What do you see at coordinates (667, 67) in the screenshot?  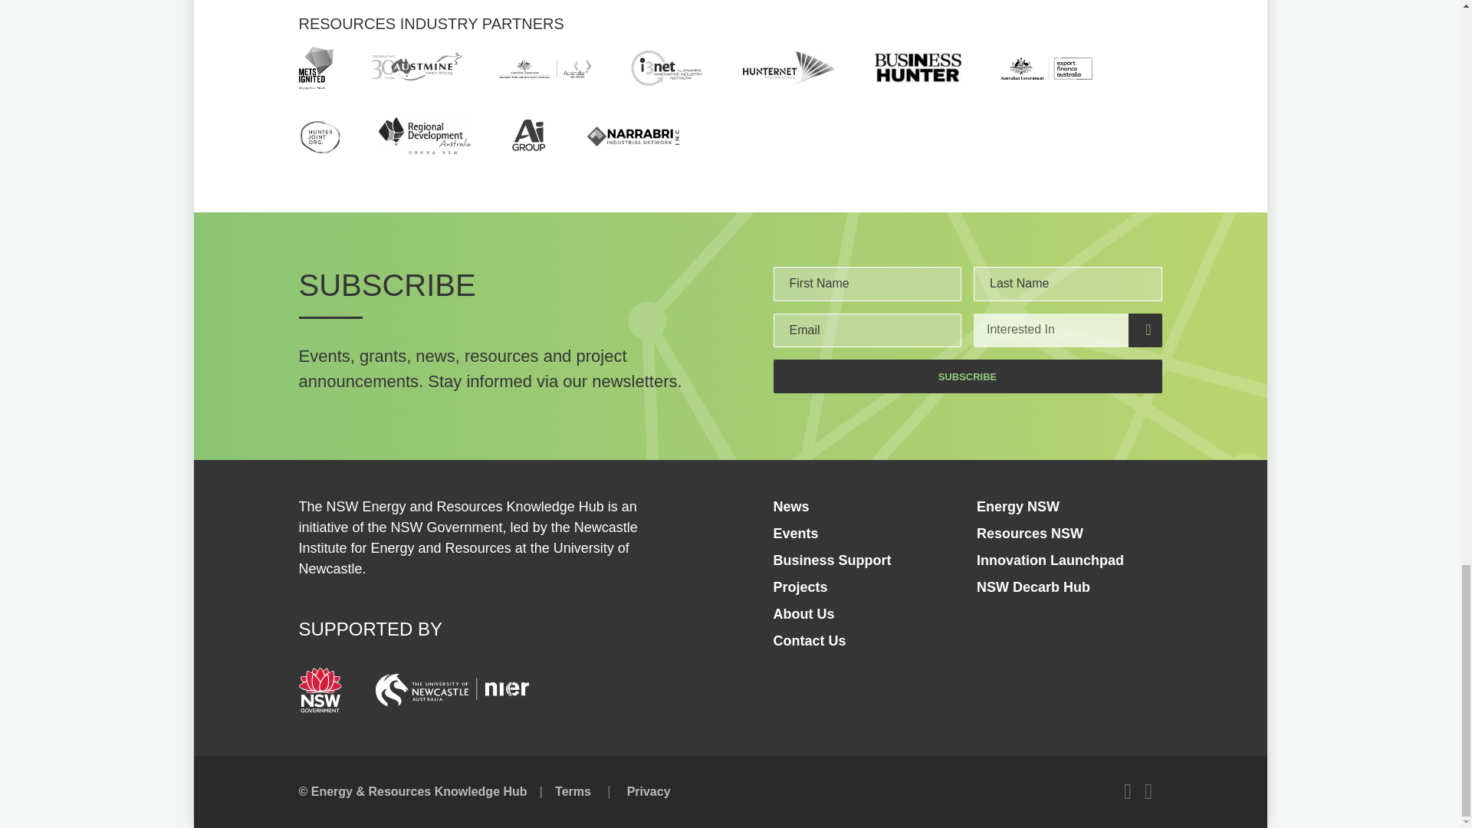 I see `i3net` at bounding box center [667, 67].